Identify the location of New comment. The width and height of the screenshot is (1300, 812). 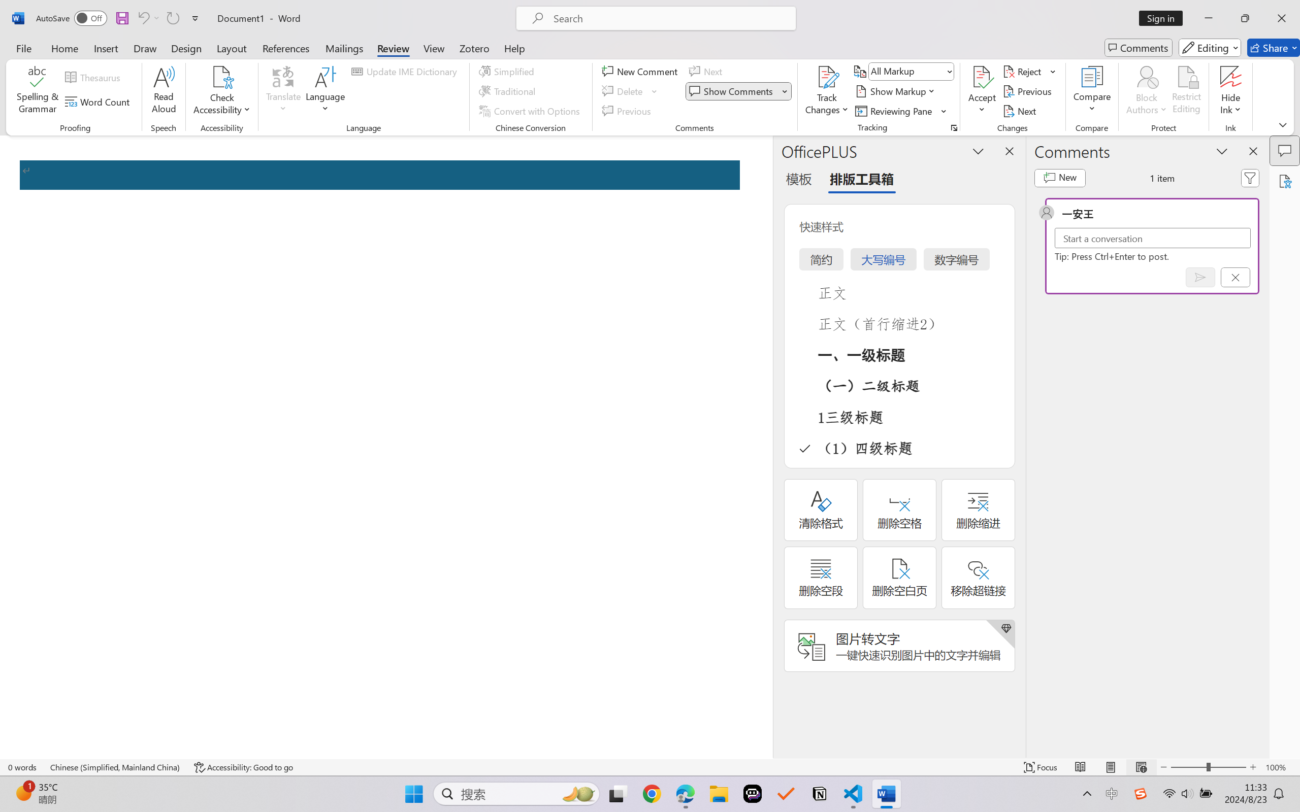
(1060, 178).